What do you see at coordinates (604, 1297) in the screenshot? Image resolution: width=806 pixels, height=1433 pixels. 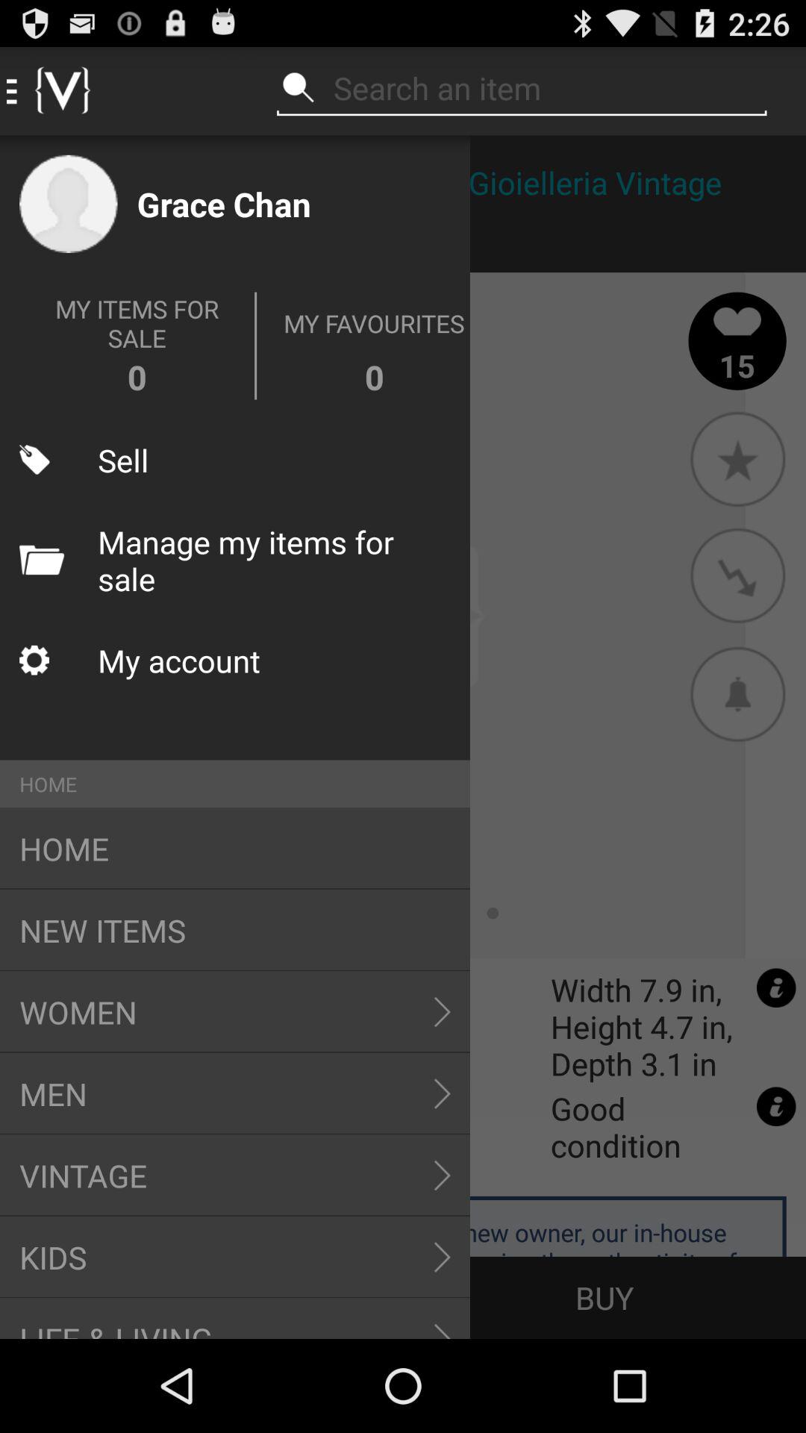 I see `click on the buy option` at bounding box center [604, 1297].